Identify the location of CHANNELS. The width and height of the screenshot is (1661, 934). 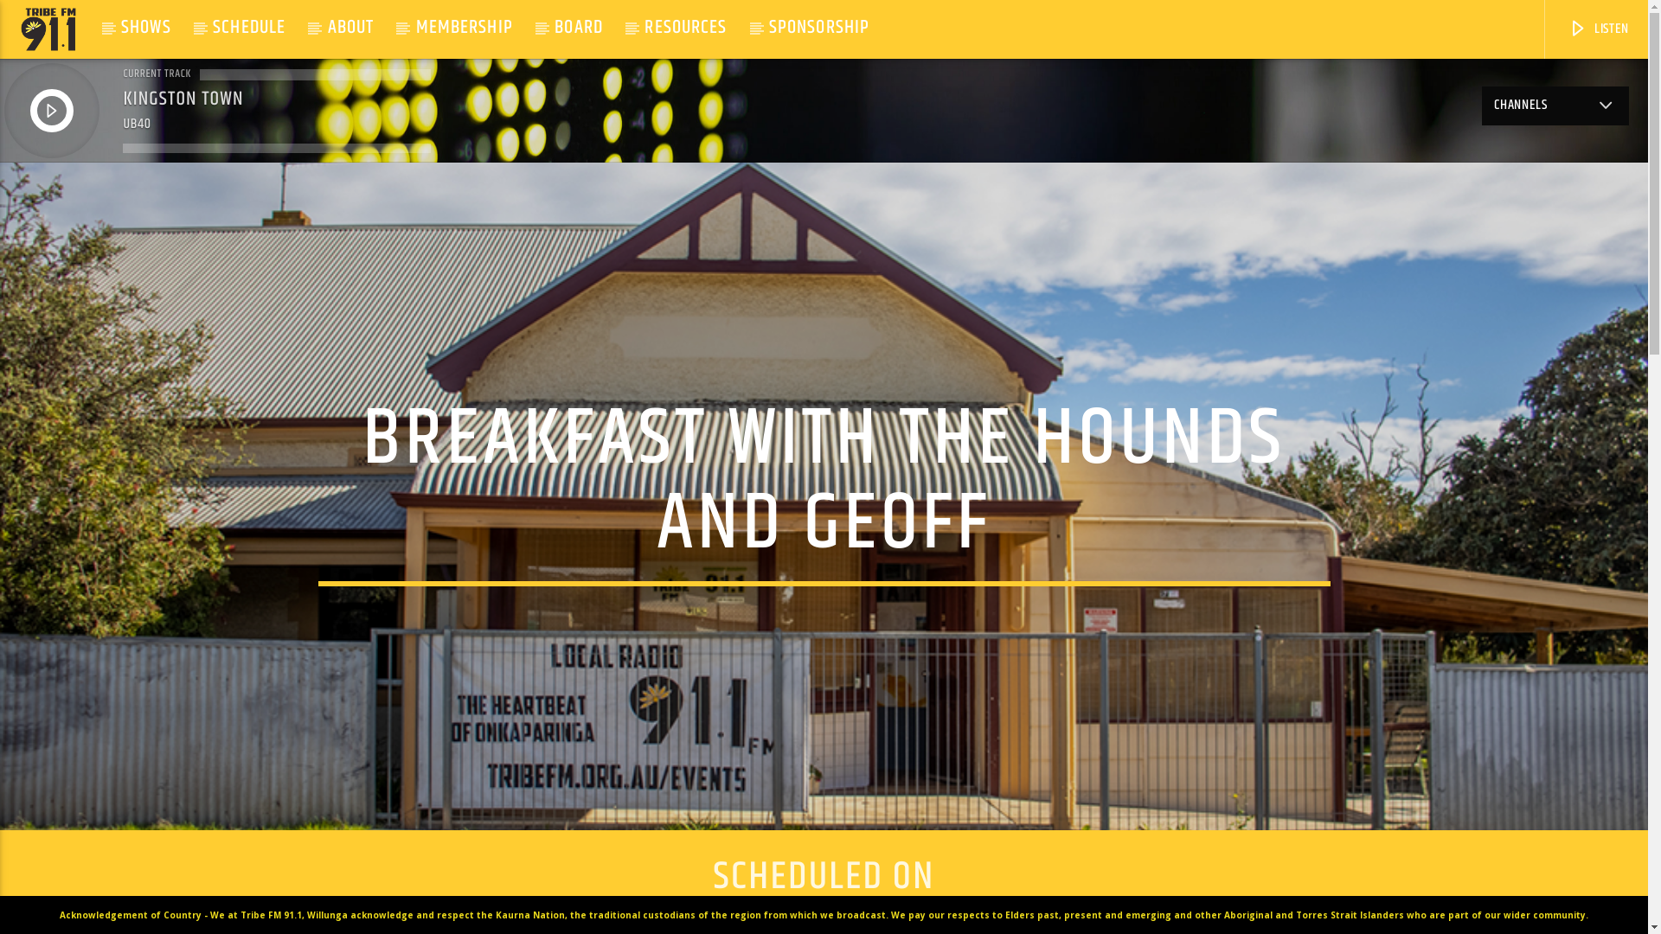
(1555, 106).